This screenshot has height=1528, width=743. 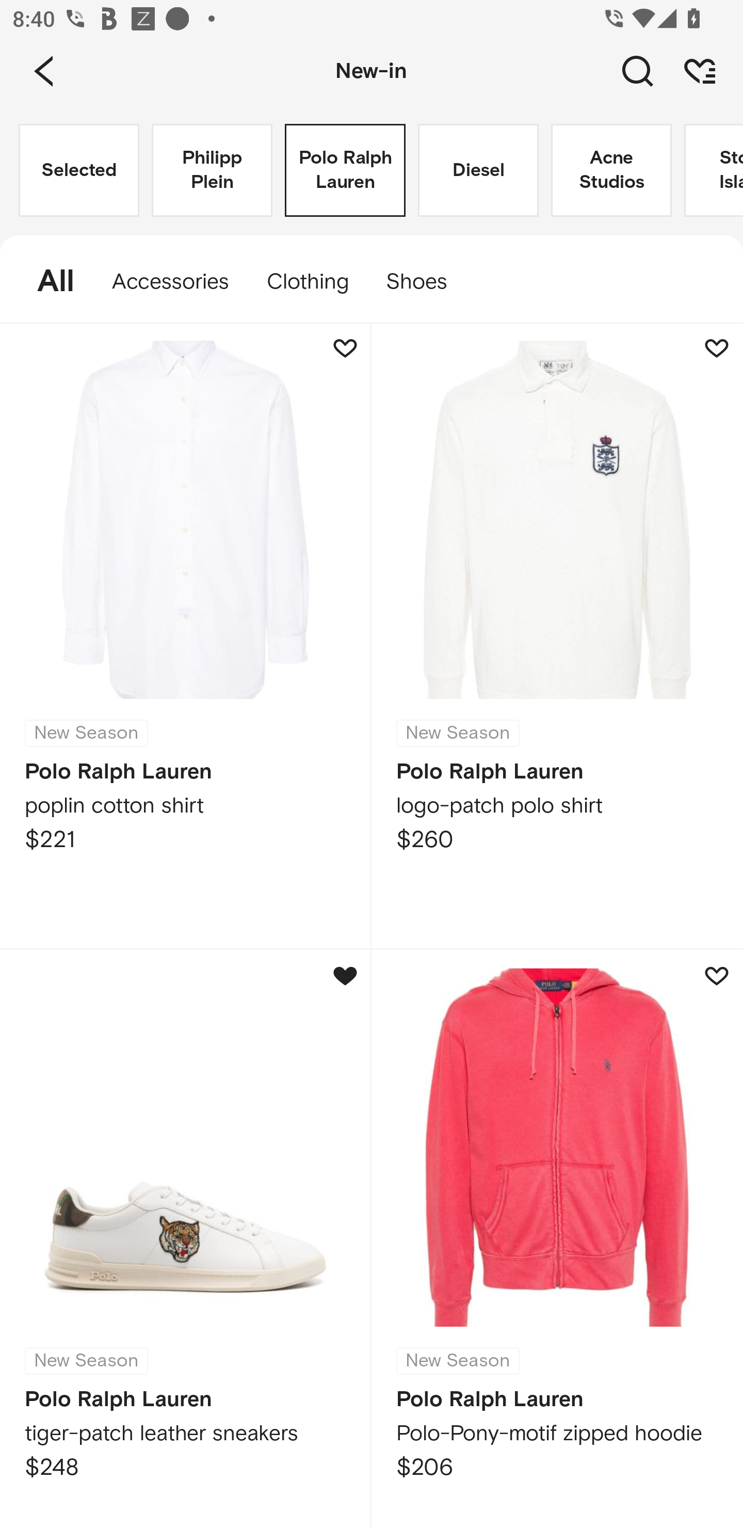 What do you see at coordinates (611, 170) in the screenshot?
I see `Acne Studios` at bounding box center [611, 170].